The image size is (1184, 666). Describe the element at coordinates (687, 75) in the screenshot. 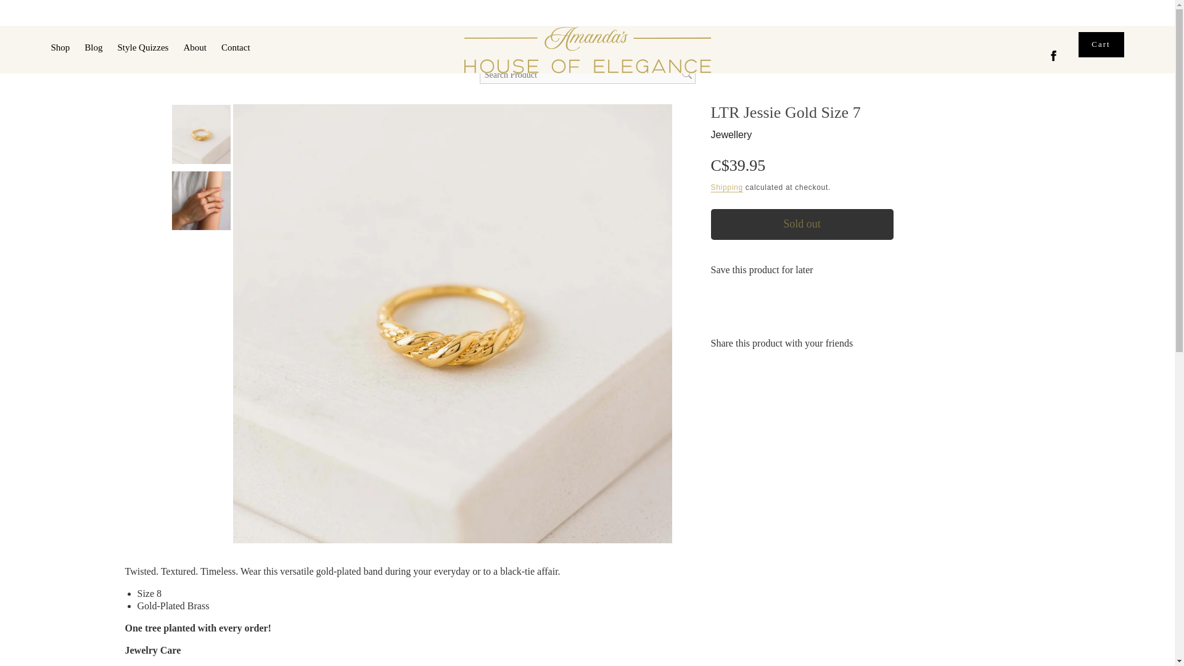

I see `Search` at that location.